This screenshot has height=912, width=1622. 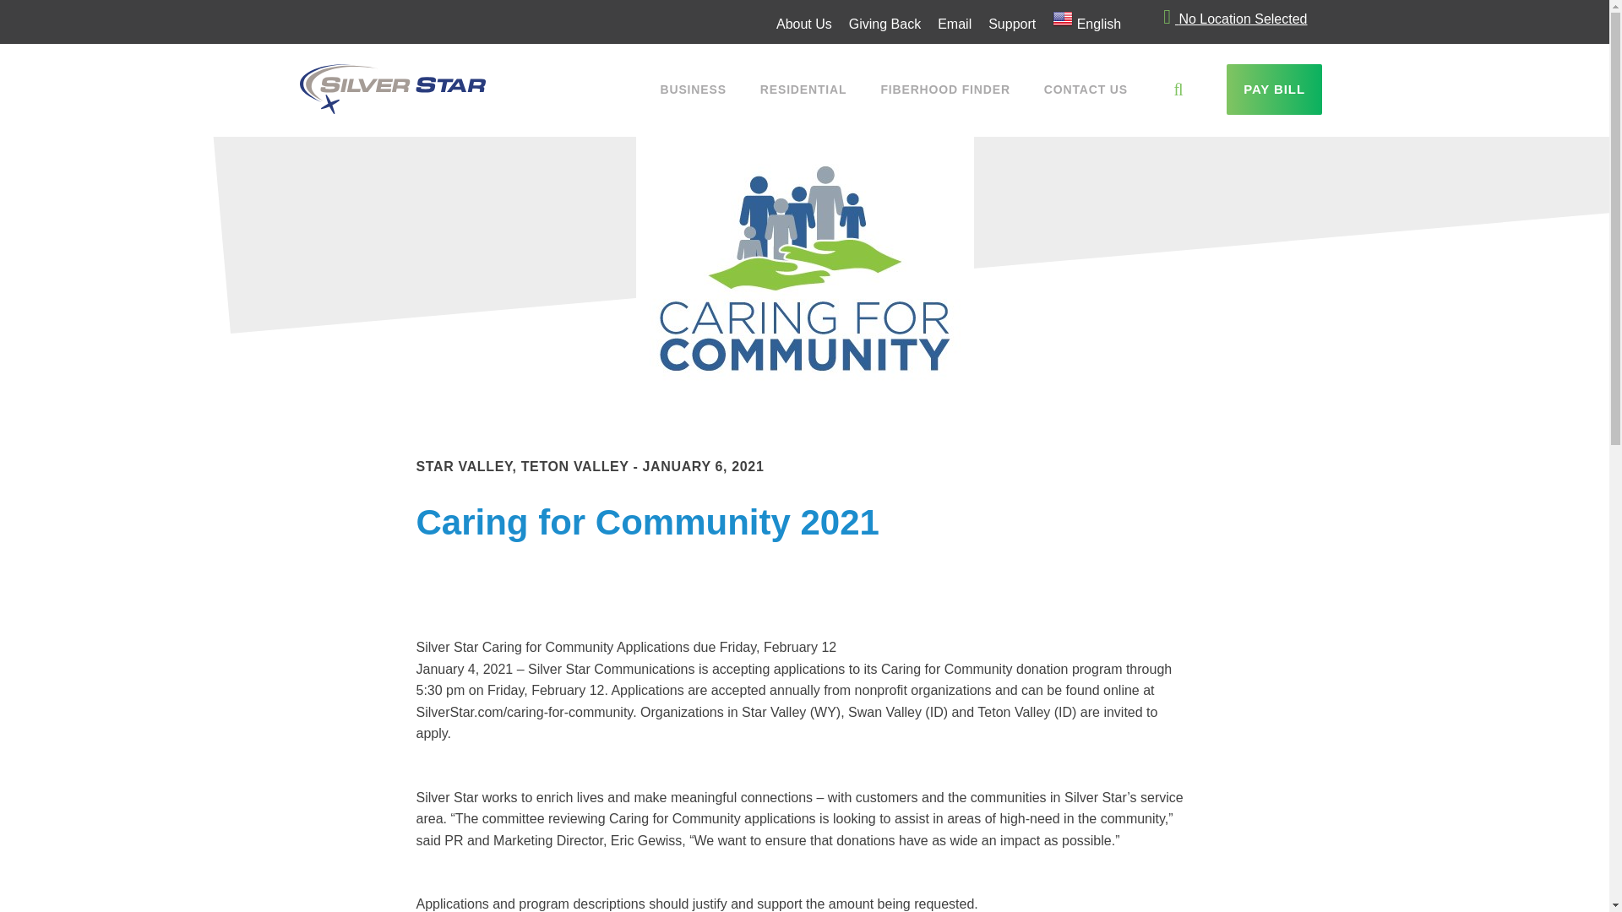 I want to click on About Us, so click(x=803, y=24).